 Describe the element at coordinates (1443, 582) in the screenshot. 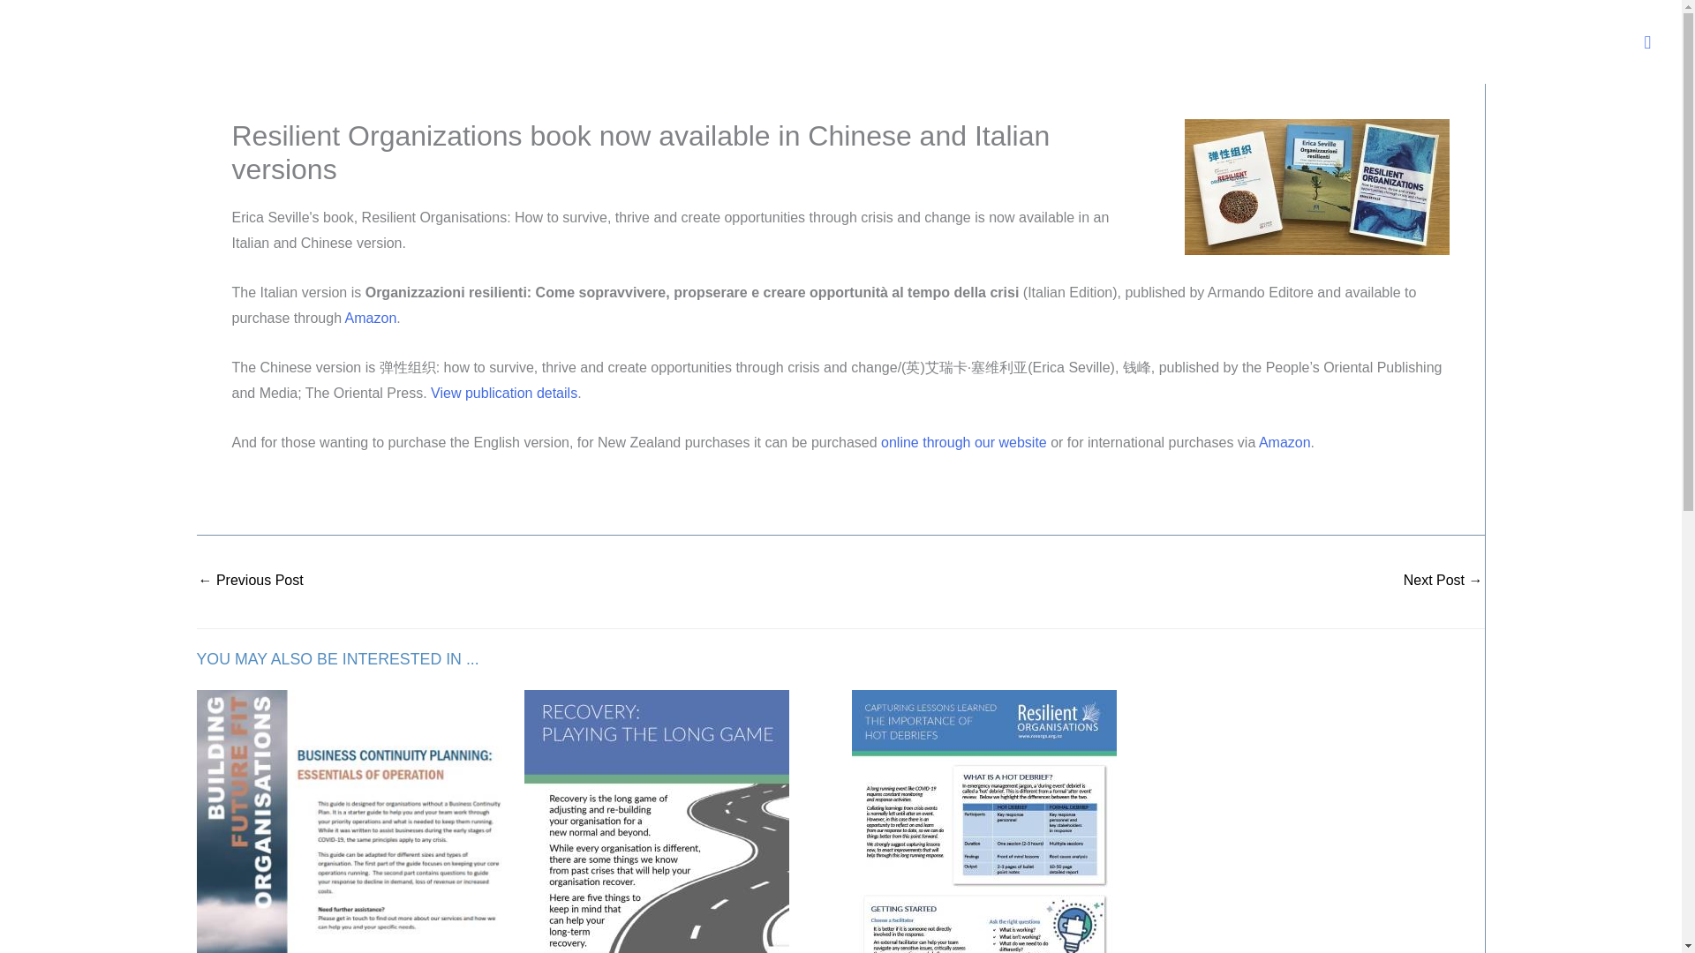

I see `Ellie Kay shortlisted for GRRN Young Researchers Award` at that location.